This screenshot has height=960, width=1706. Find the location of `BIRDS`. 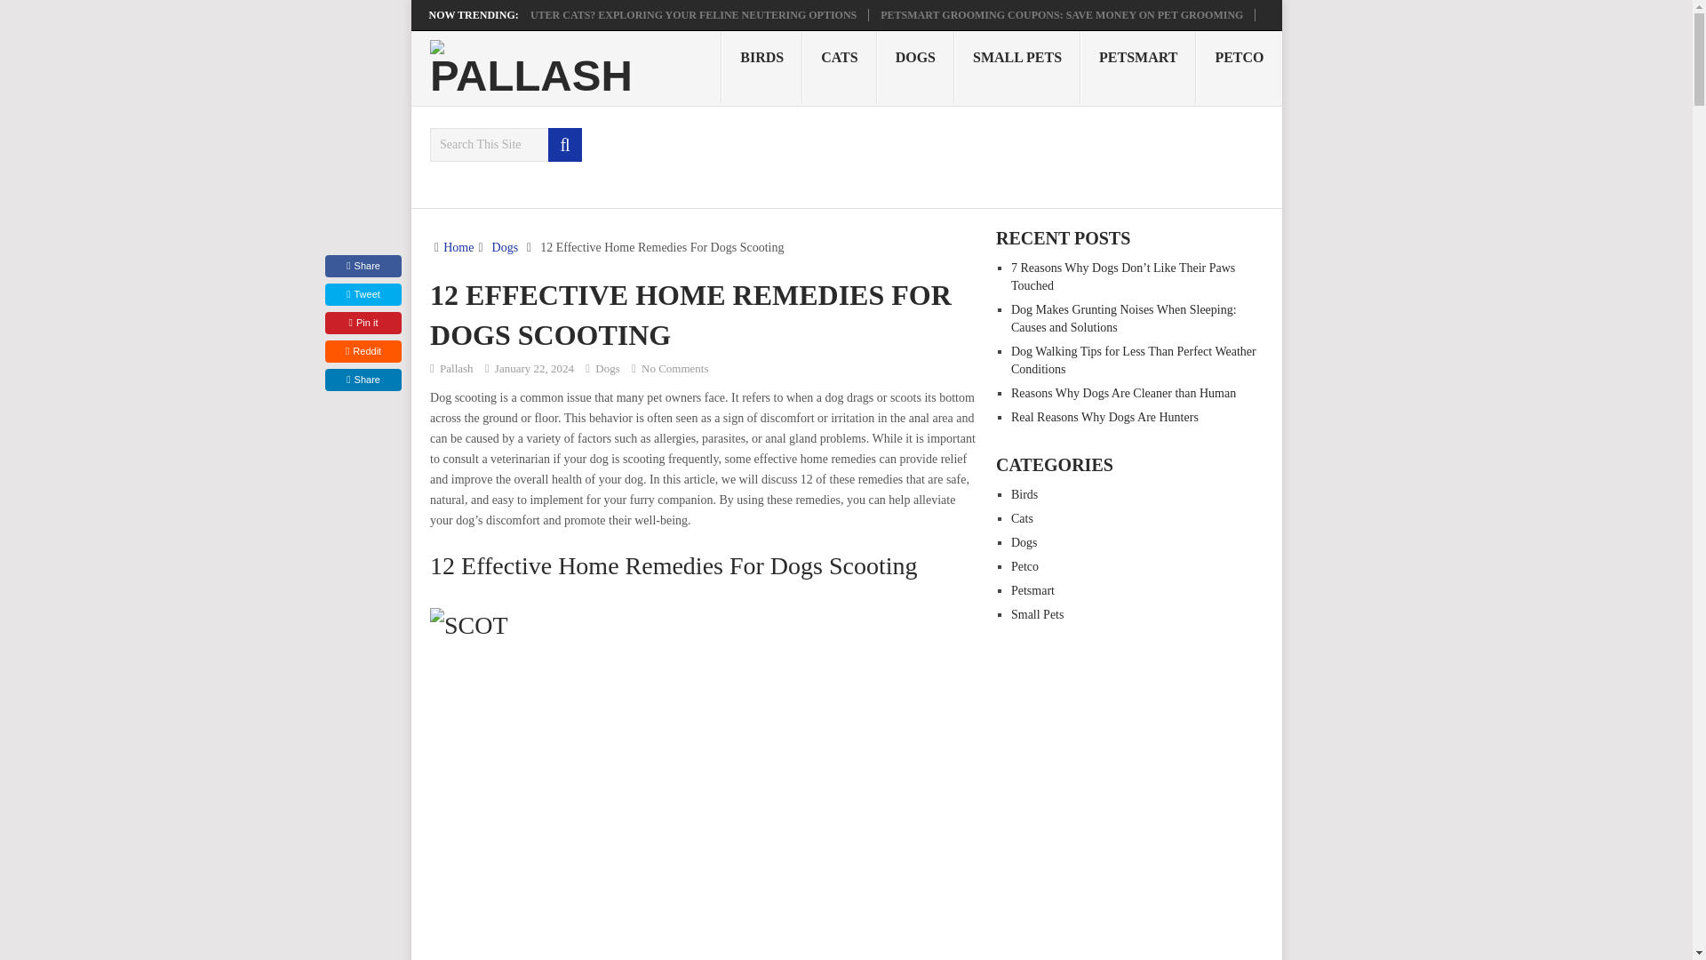

BIRDS is located at coordinates (761, 67).